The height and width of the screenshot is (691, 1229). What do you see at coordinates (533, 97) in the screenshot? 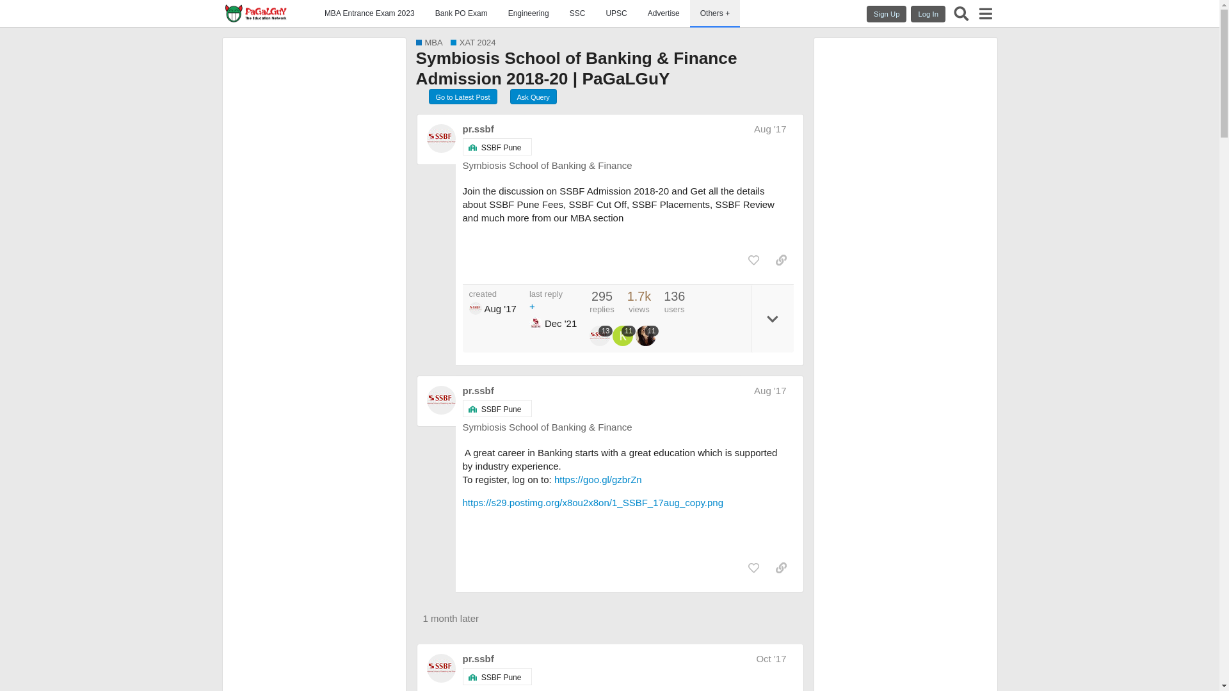
I see `Ask Query` at bounding box center [533, 97].